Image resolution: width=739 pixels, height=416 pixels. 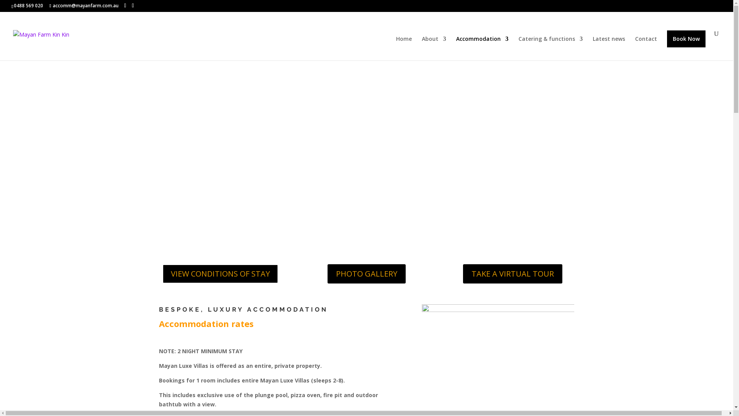 What do you see at coordinates (366, 274) in the screenshot?
I see `PHOTO GALLERY` at bounding box center [366, 274].